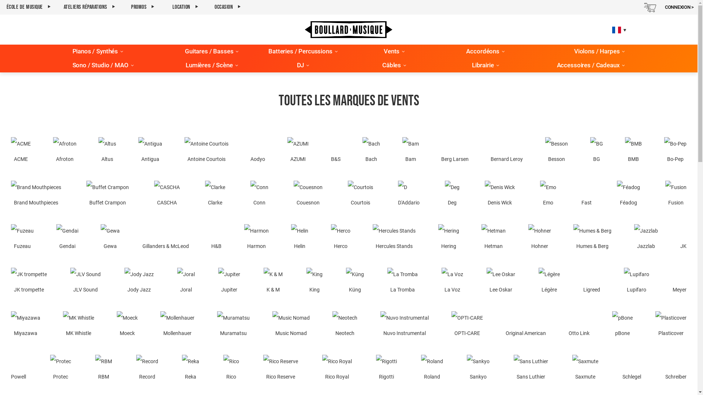 This screenshot has width=703, height=395. What do you see at coordinates (394, 238) in the screenshot?
I see `Hercules Stands` at bounding box center [394, 238].